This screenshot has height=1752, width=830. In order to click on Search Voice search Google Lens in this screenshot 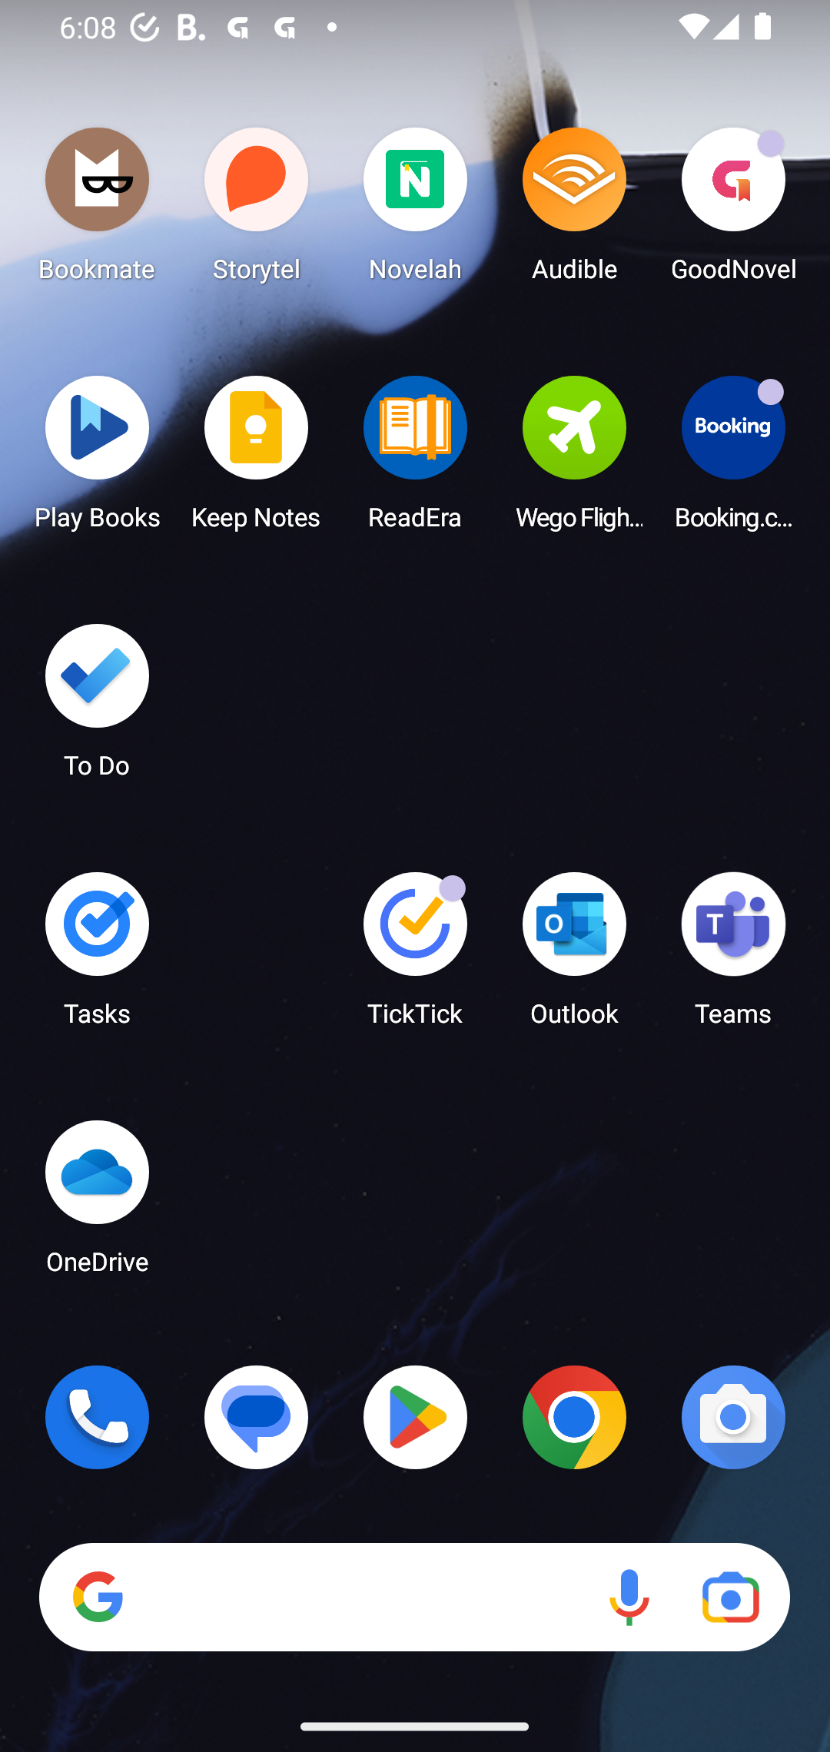, I will do `click(414, 1598)`.